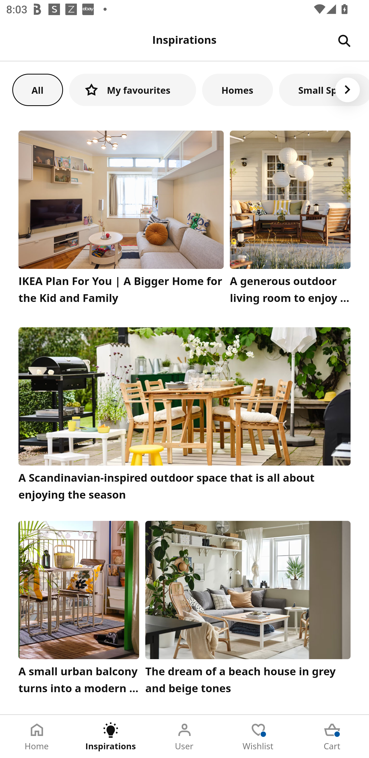 Image resolution: width=369 pixels, height=758 pixels. I want to click on The dream of a beach house in grey and beige tones, so click(248, 610).